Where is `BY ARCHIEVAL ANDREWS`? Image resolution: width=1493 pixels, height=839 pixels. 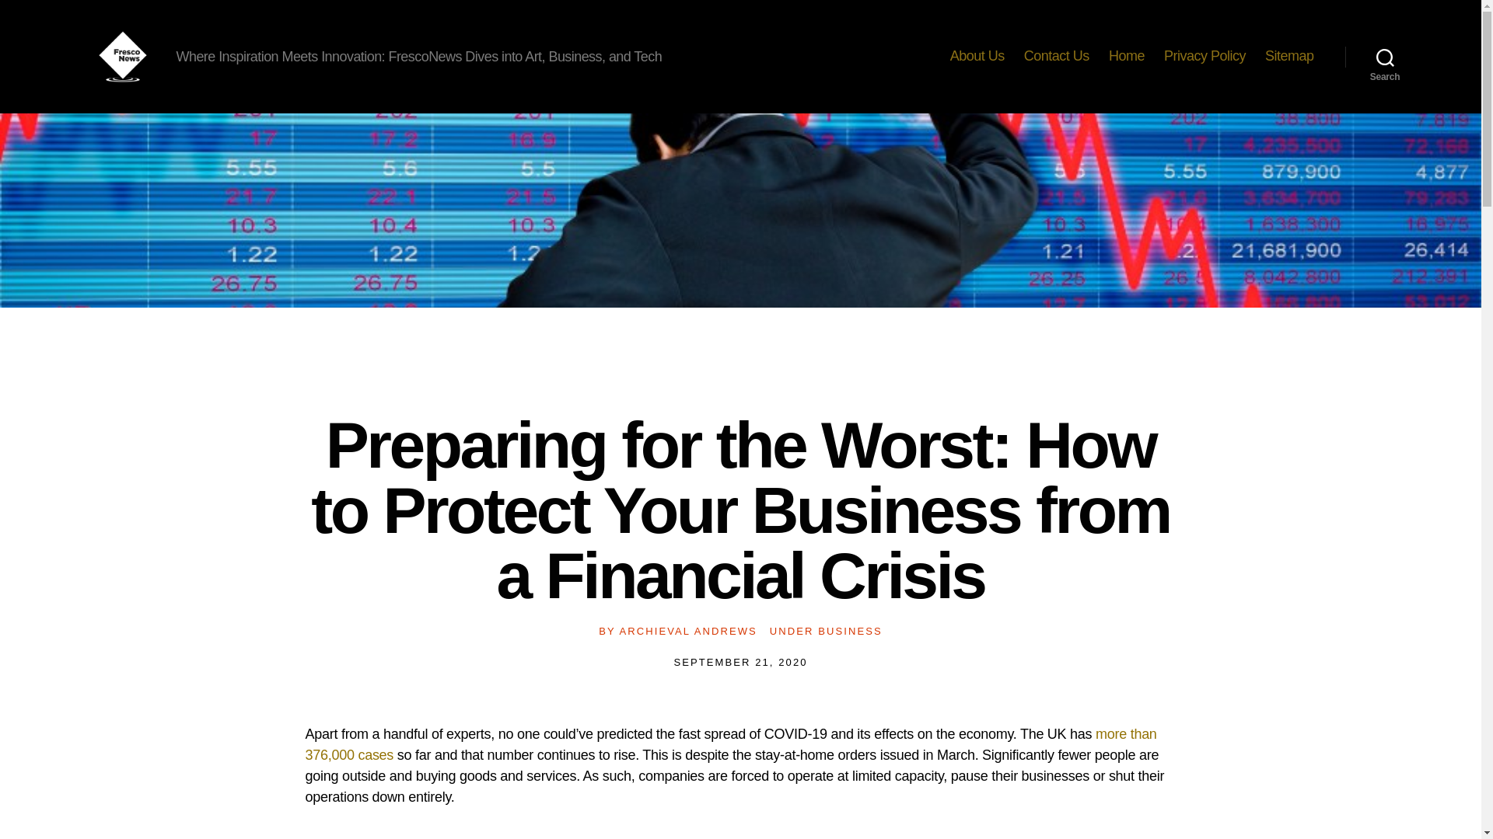 BY ARCHIEVAL ANDREWS is located at coordinates (677, 631).